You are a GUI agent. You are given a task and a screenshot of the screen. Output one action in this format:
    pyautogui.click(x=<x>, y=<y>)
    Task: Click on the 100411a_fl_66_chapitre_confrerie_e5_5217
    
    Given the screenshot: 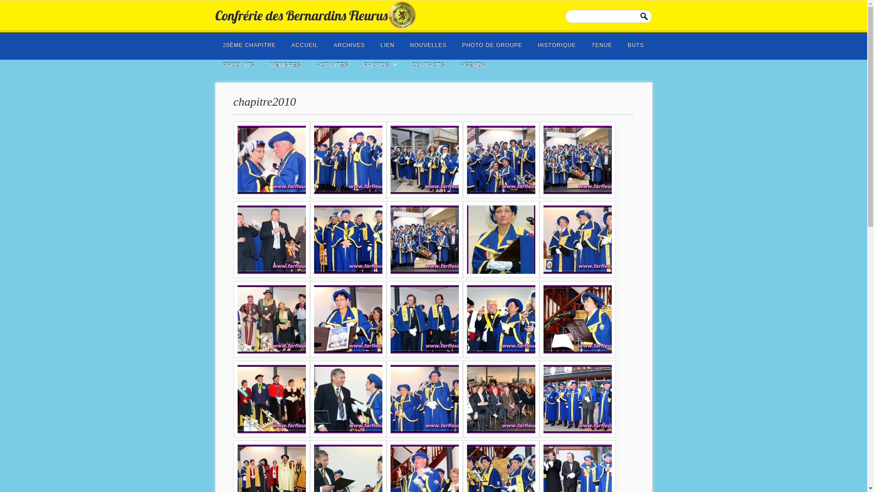 What is the action you would take?
    pyautogui.click(x=348, y=399)
    